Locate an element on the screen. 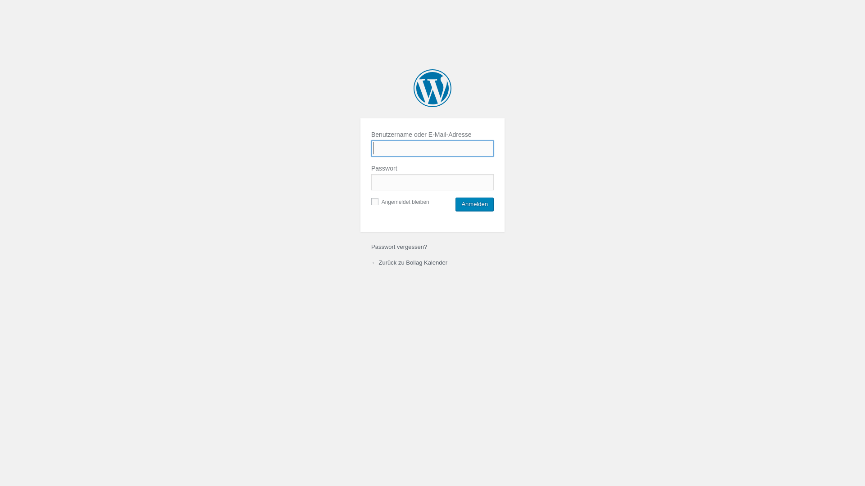  Powered by WordPress is located at coordinates (432, 88).